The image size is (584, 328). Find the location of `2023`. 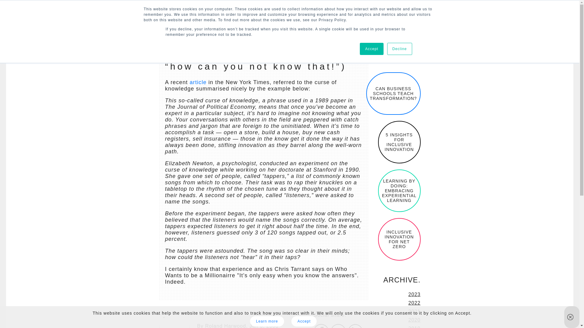

2023 is located at coordinates (414, 295).